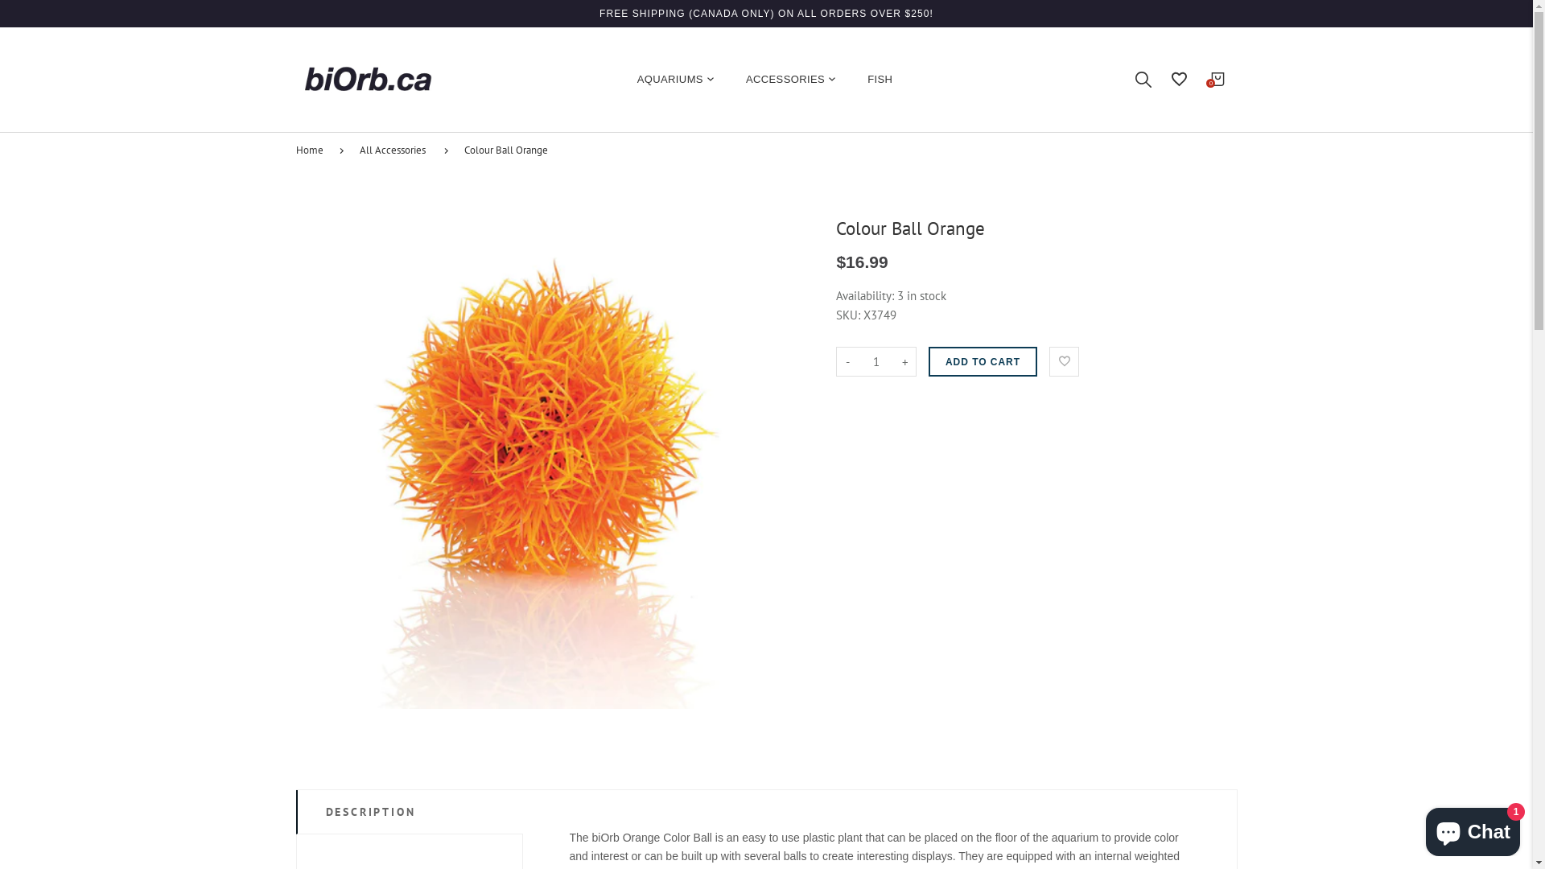  What do you see at coordinates (400, 150) in the screenshot?
I see `All Accessories` at bounding box center [400, 150].